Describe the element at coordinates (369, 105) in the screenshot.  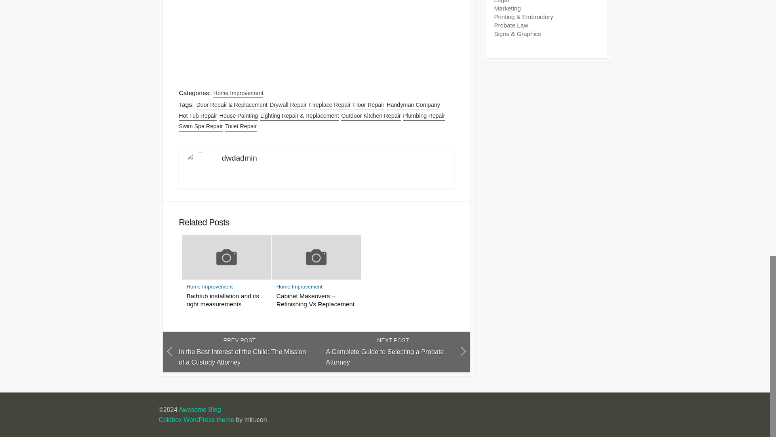
I see `Fireplace Repair` at that location.